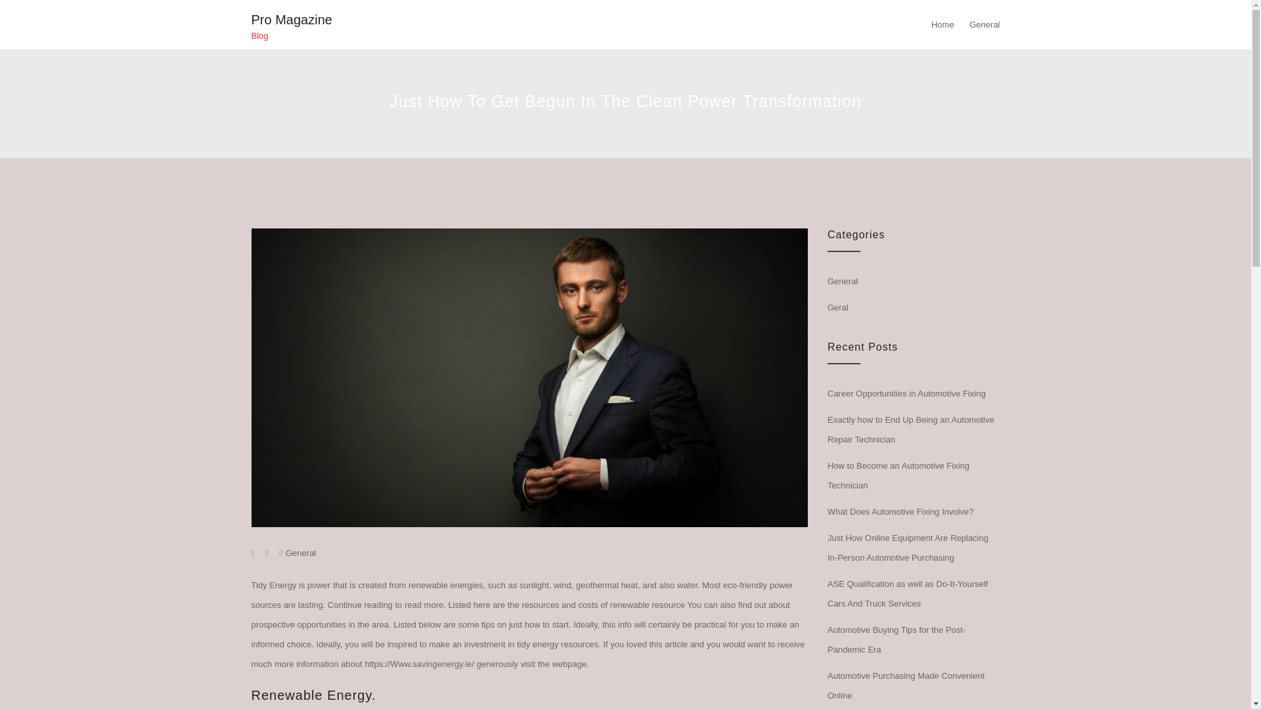 The height and width of the screenshot is (709, 1261). Describe the element at coordinates (900, 512) in the screenshot. I see `What Does Automotive Fixing Involve?` at that location.